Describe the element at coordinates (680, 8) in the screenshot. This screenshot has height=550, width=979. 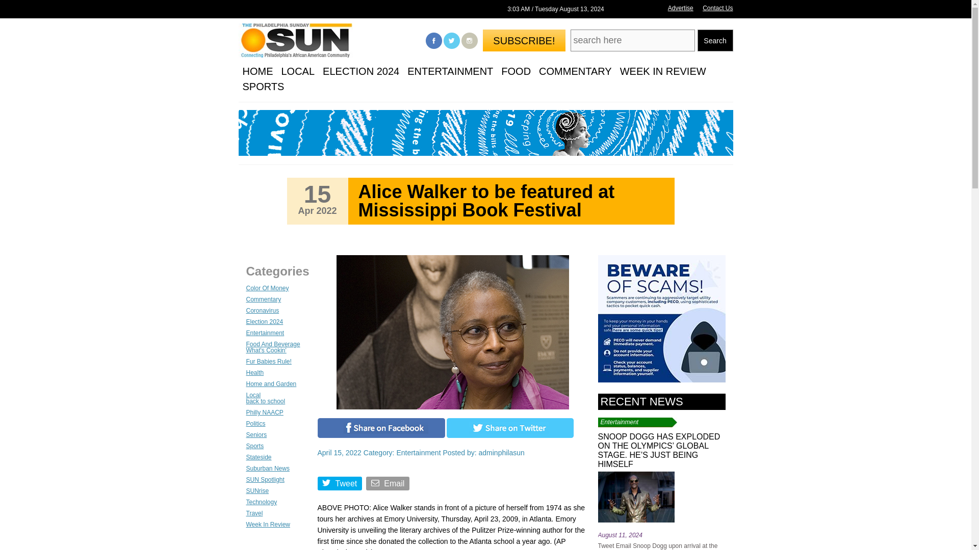
I see `Advertise` at that location.